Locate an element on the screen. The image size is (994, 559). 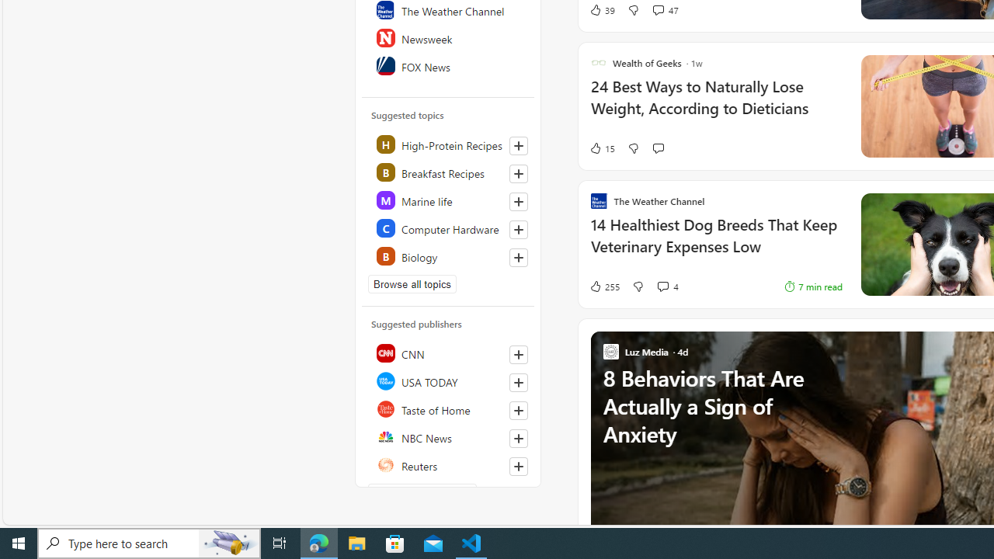
Follow this source is located at coordinates (519, 466).